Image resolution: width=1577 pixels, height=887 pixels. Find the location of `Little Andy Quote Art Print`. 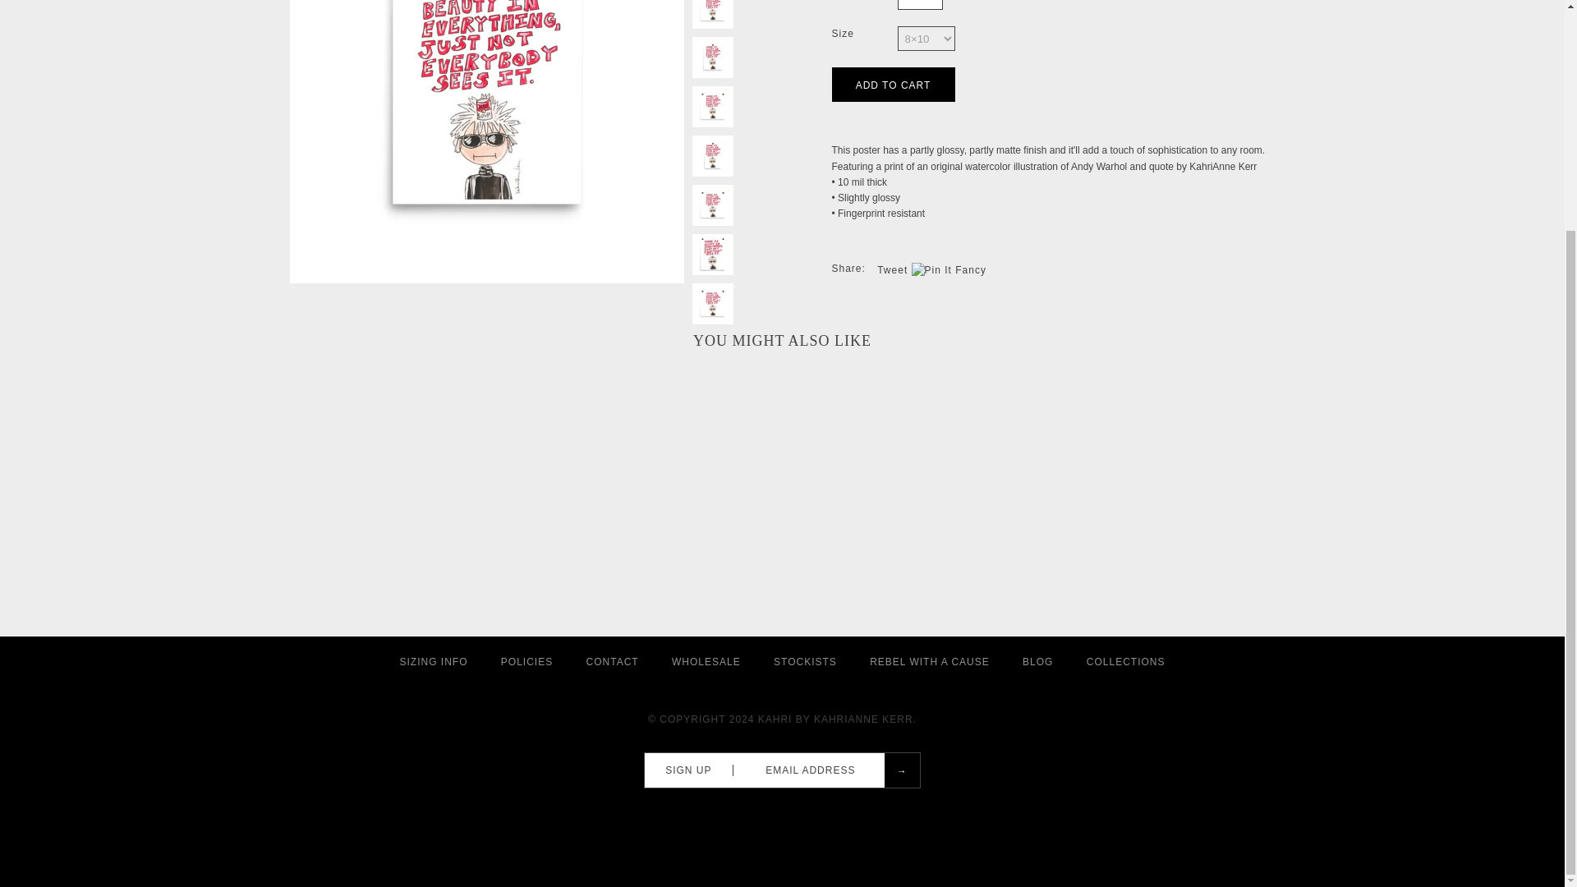

Little Andy Quote Art Print is located at coordinates (712, 205).